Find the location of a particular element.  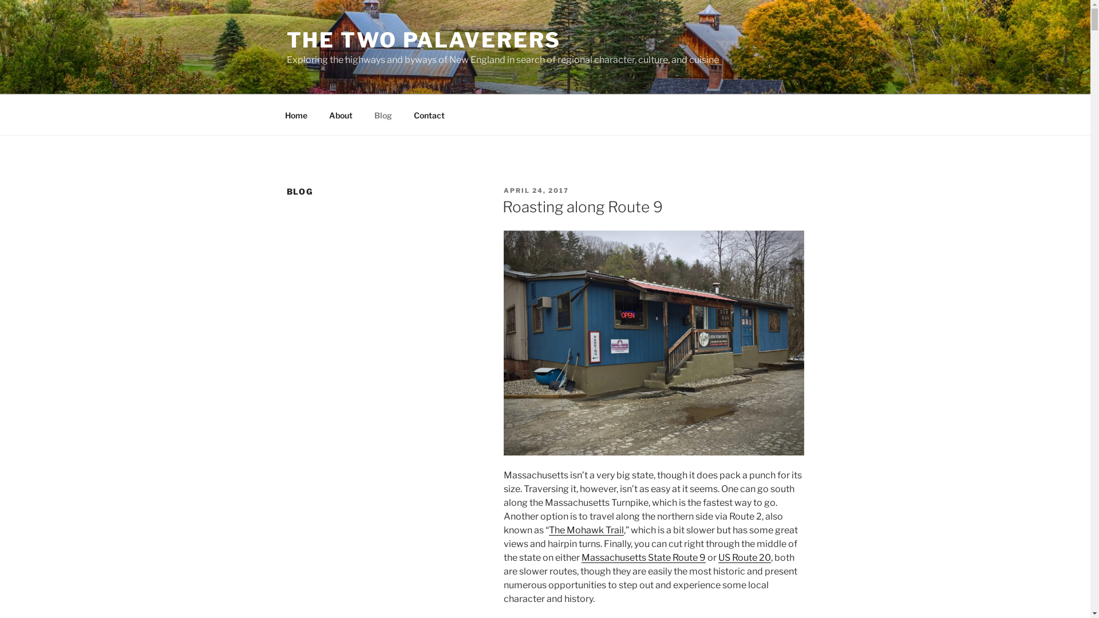

APRIL 24, 2017 is located at coordinates (536, 191).